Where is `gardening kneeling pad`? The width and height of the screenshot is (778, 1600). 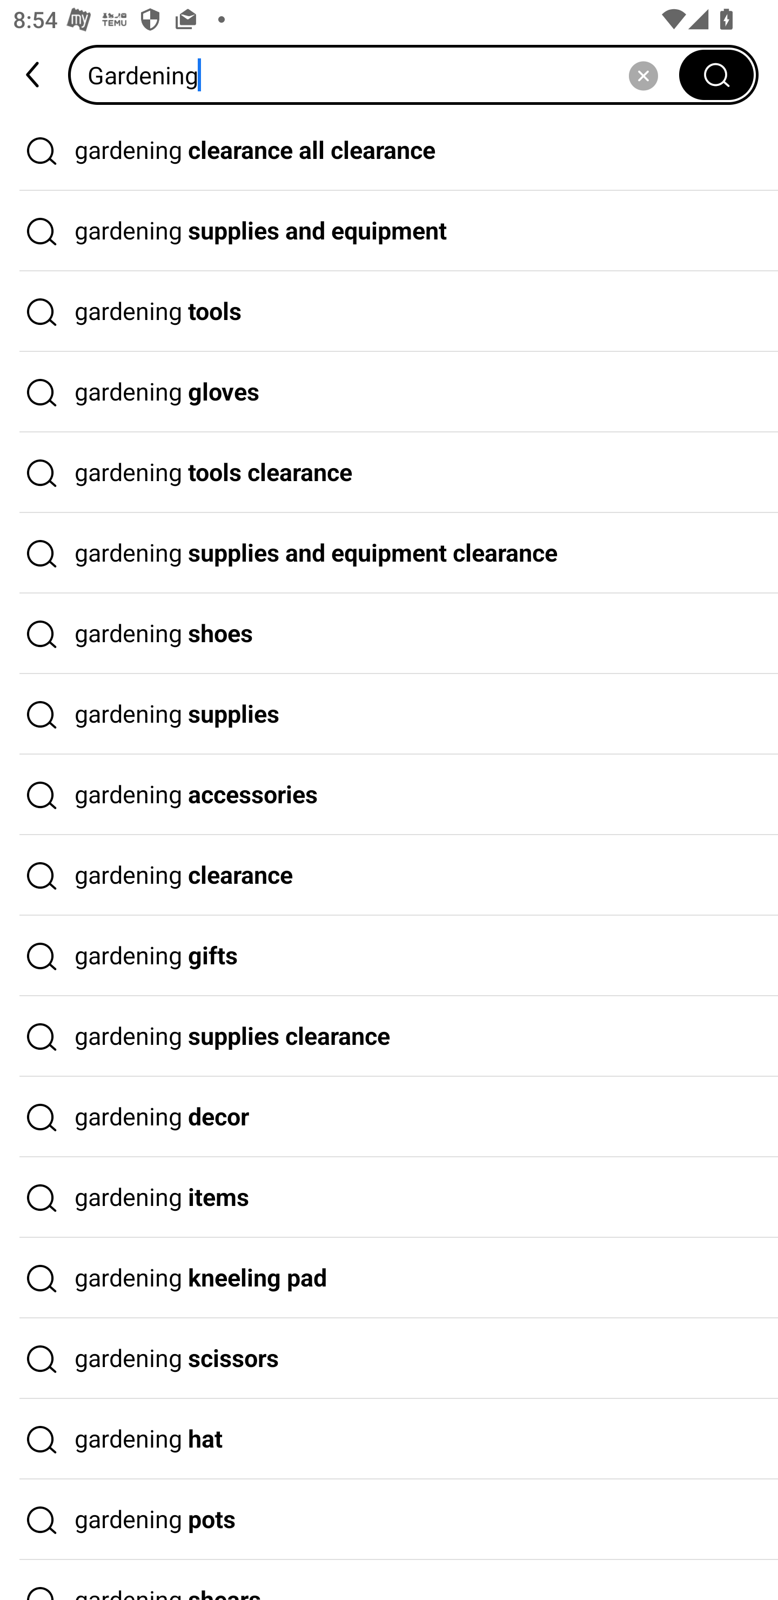
gardening kneeling pad is located at coordinates (389, 1278).